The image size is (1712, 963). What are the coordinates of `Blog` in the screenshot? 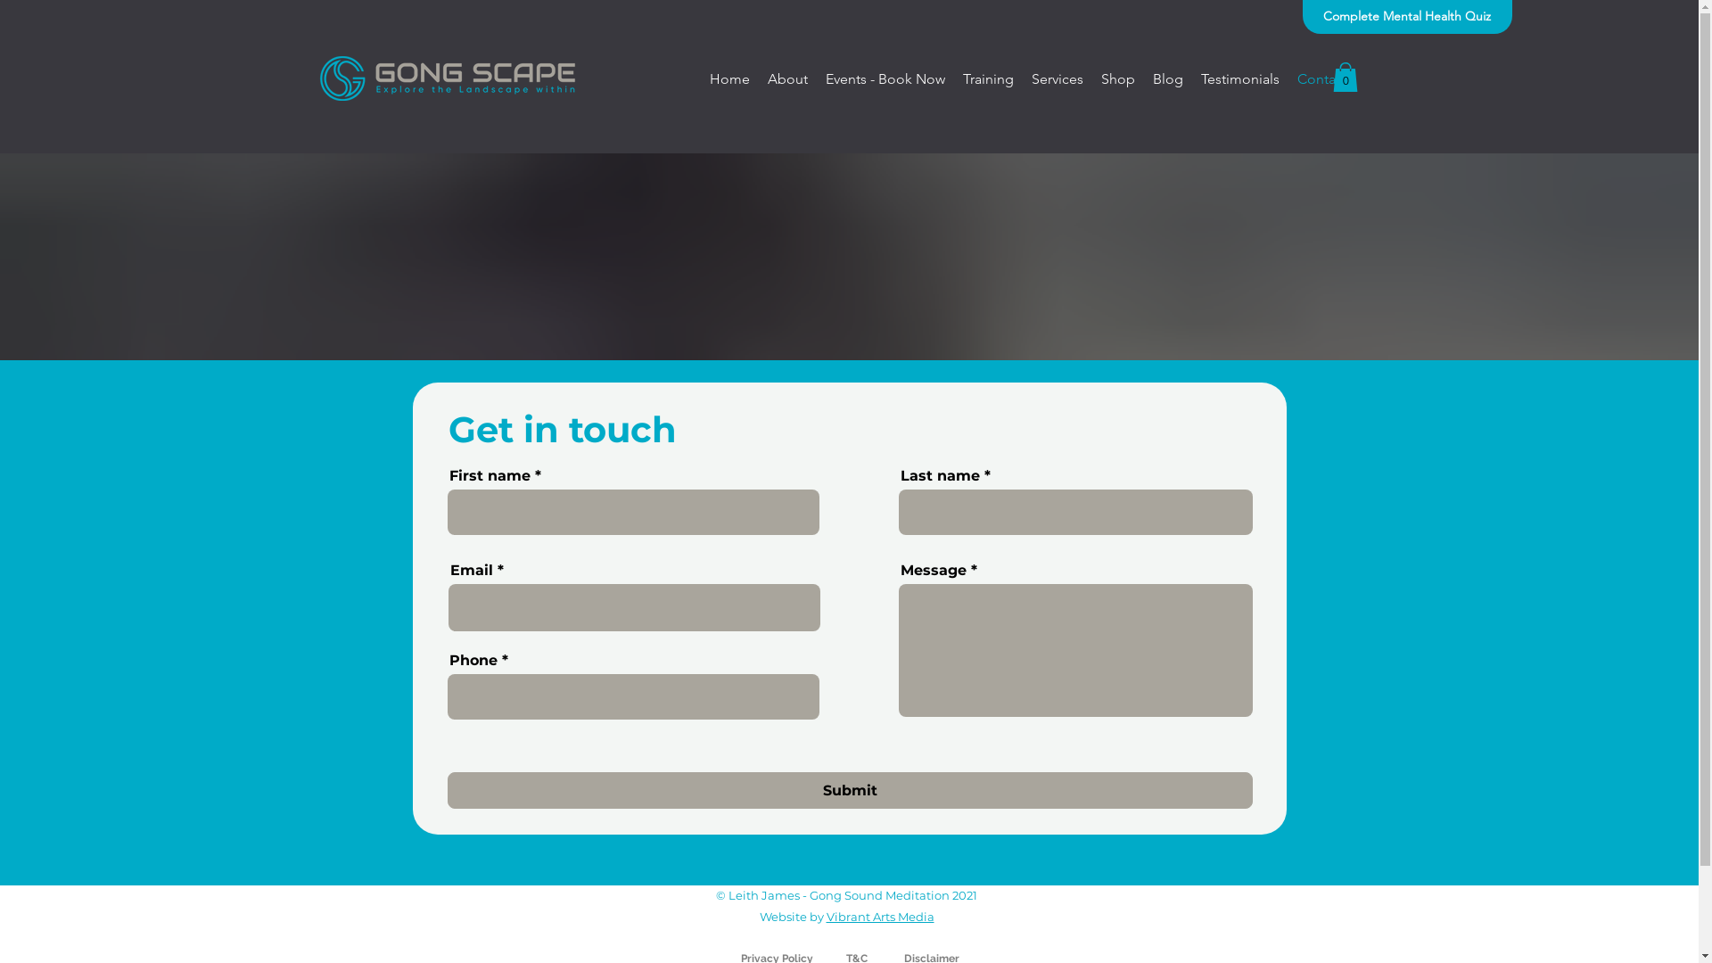 It's located at (1167, 82).